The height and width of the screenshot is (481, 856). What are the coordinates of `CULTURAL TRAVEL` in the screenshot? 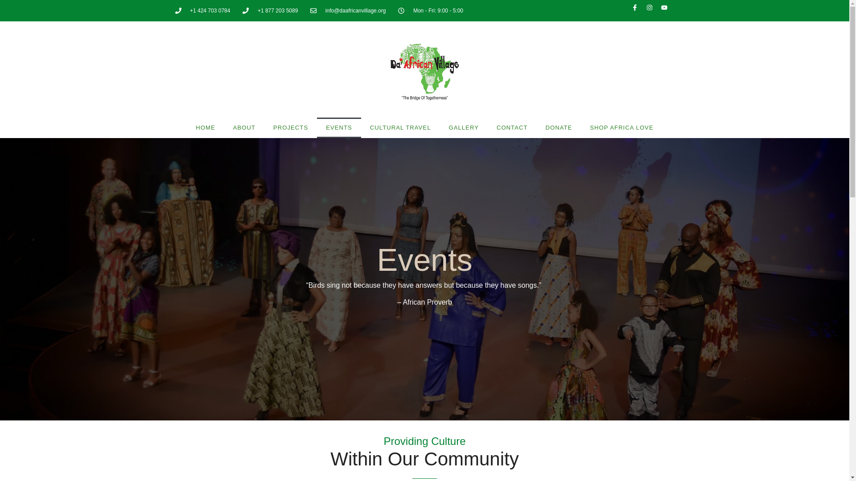 It's located at (400, 127).